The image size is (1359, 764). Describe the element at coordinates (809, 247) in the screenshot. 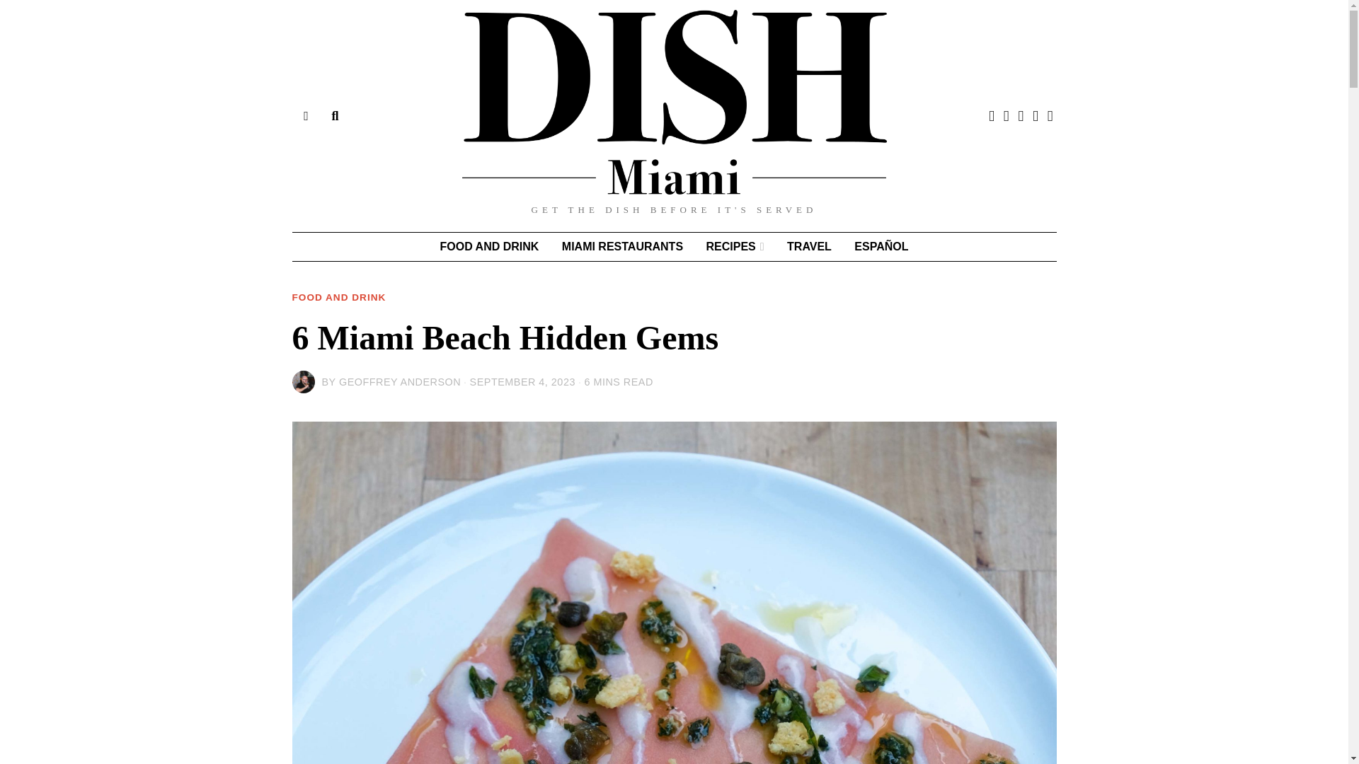

I see `TRAVEL` at that location.